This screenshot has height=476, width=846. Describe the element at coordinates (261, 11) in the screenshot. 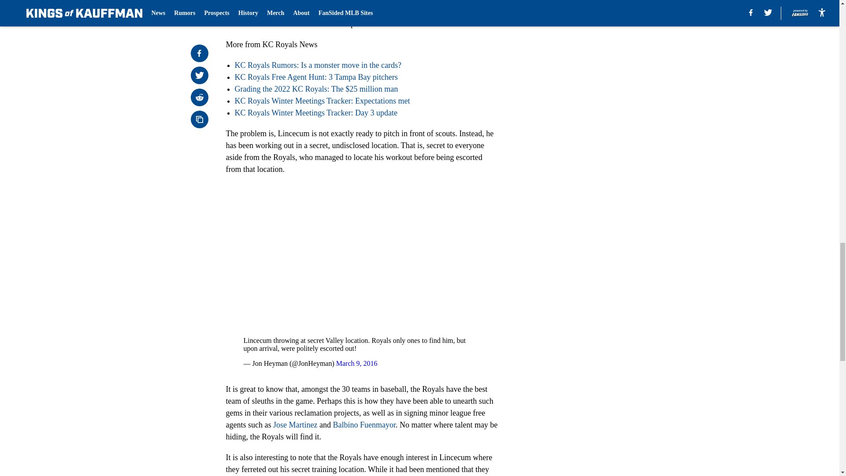

I see `Ryan Madson` at that location.